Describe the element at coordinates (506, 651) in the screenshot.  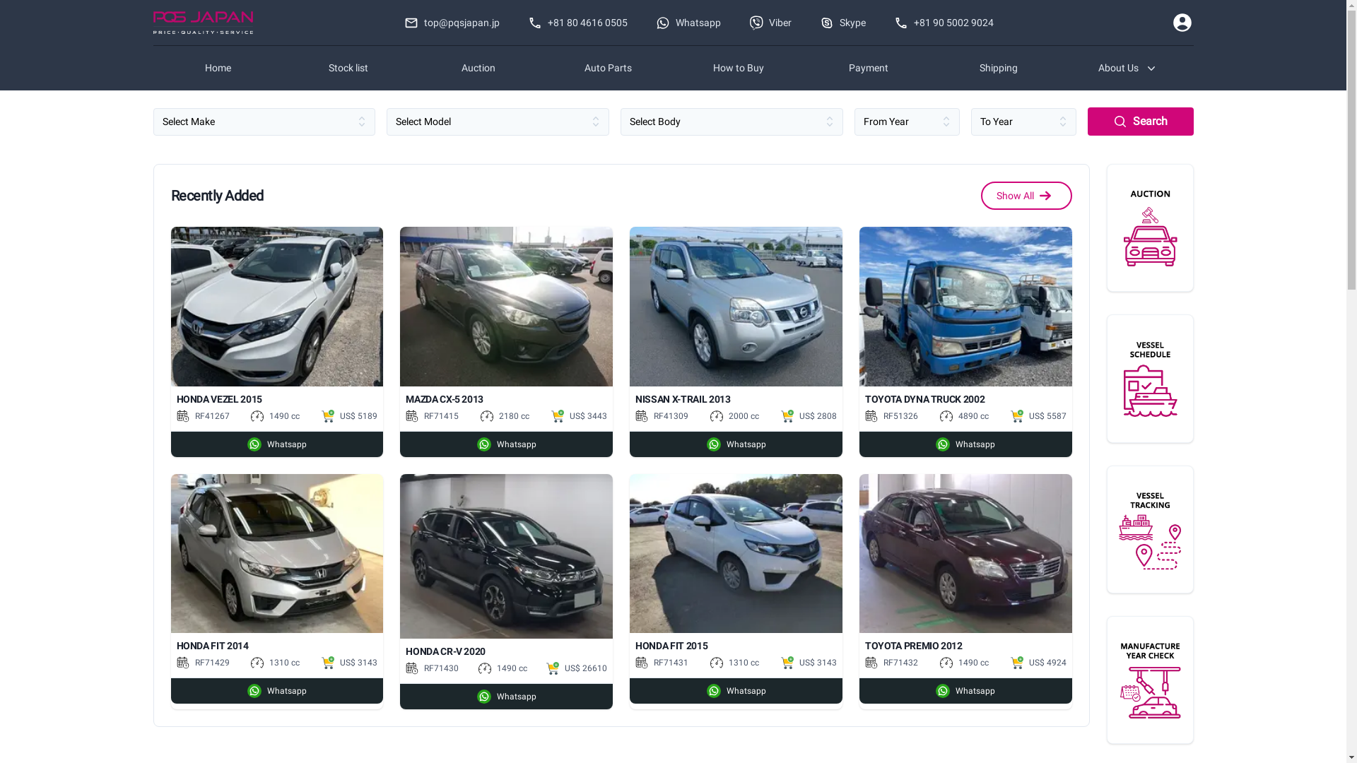
I see `HONDA CR-V 2020` at that location.